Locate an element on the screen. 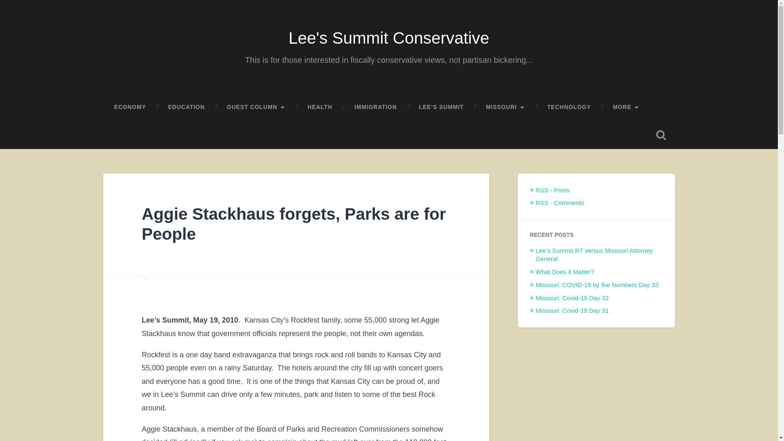 The width and height of the screenshot is (784, 441). HEALTH is located at coordinates (319, 107).